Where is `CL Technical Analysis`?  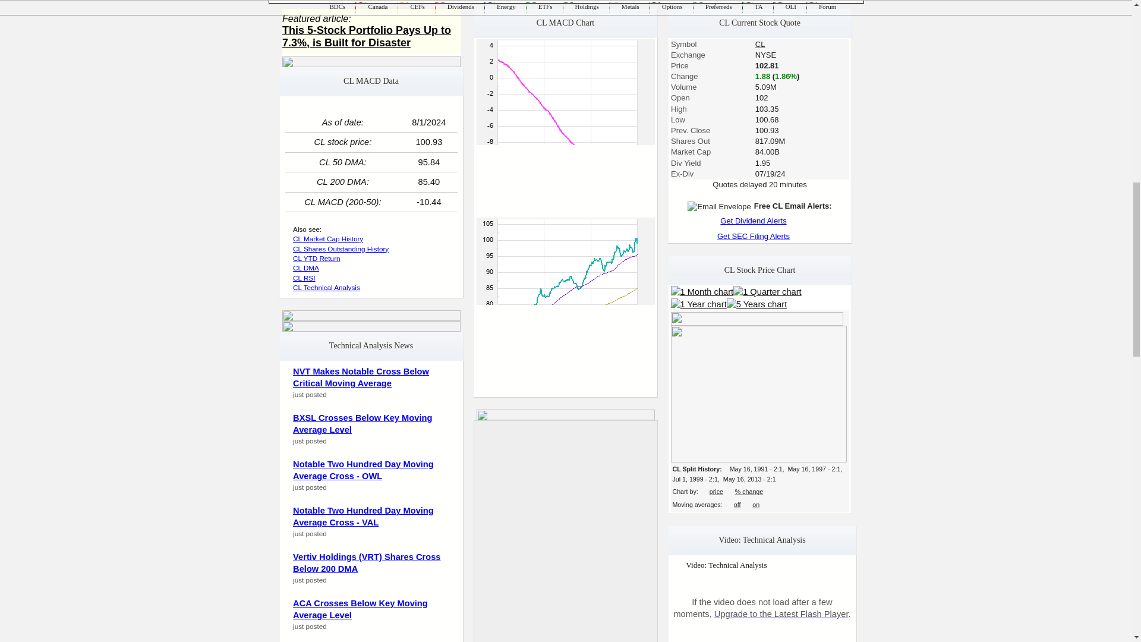 CL Technical Analysis is located at coordinates (327, 288).